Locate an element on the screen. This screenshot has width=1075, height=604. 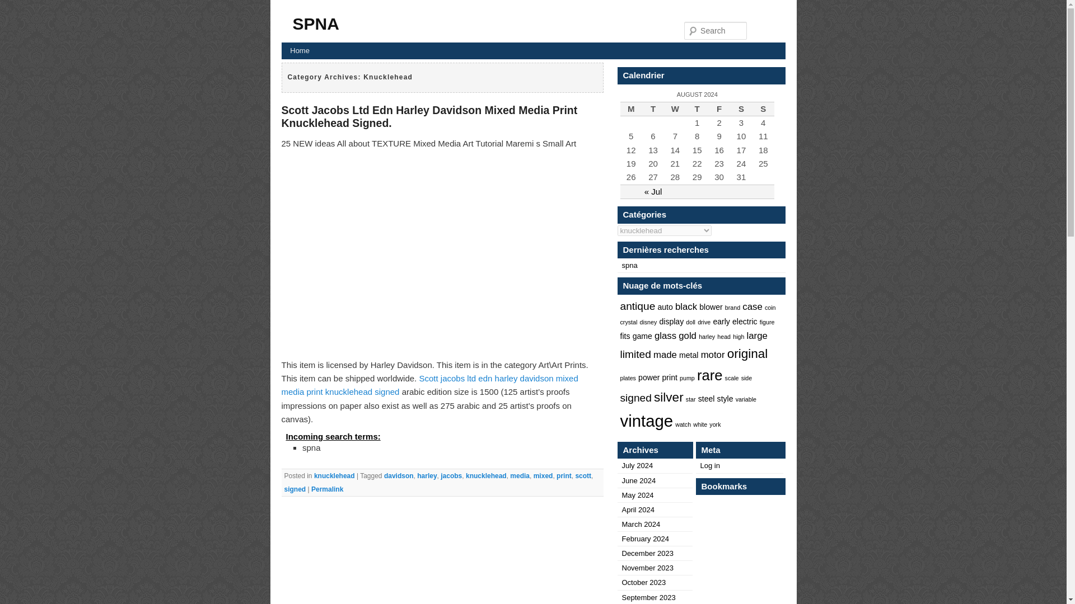
Wednesday is located at coordinates (675, 109).